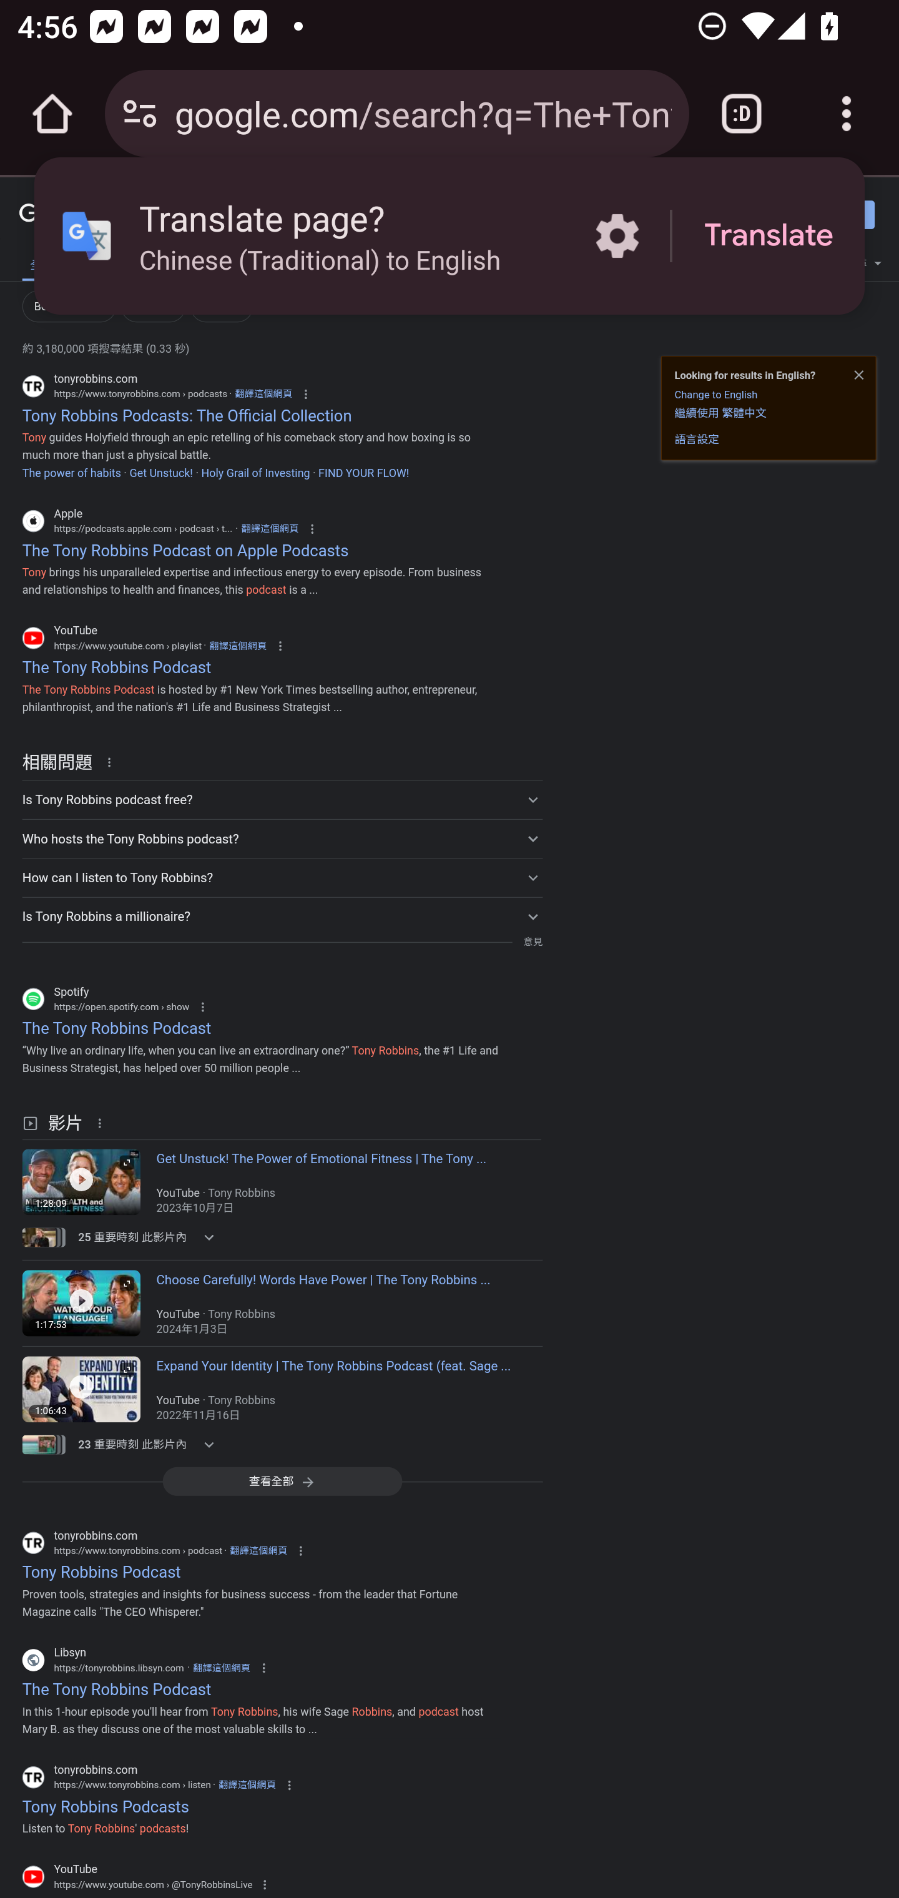  What do you see at coordinates (532, 942) in the screenshot?
I see `意見` at bounding box center [532, 942].